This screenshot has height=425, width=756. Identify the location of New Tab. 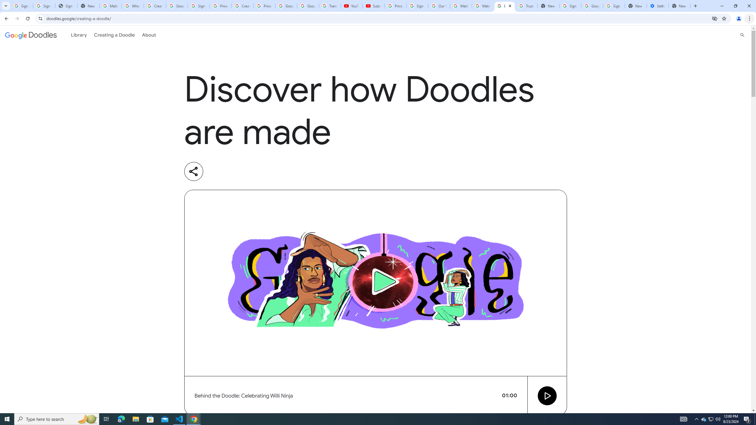
(636, 6).